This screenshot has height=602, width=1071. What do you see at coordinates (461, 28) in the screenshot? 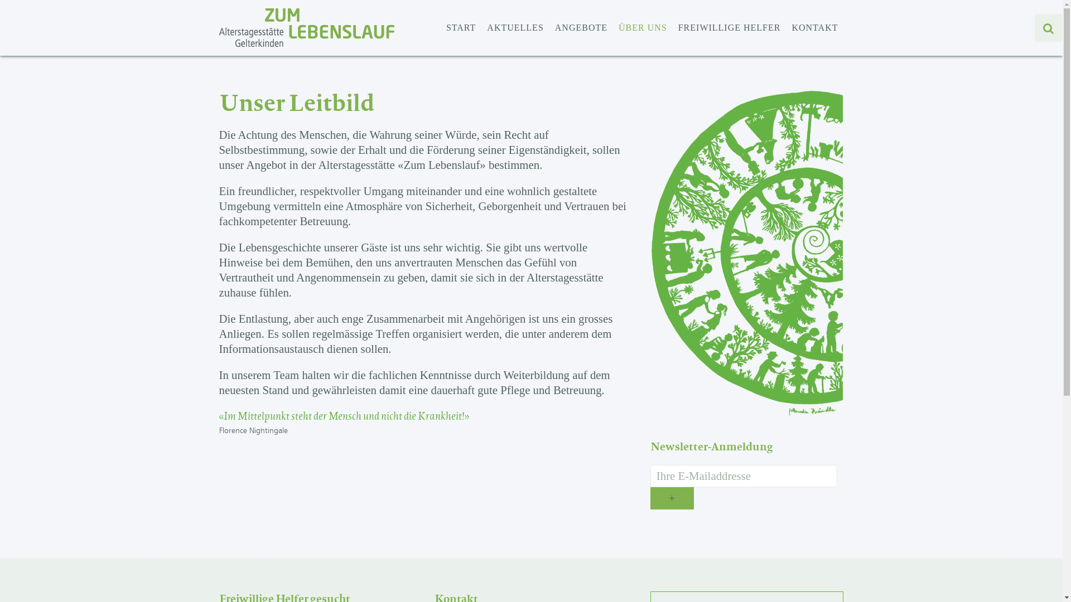
I see `START` at bounding box center [461, 28].